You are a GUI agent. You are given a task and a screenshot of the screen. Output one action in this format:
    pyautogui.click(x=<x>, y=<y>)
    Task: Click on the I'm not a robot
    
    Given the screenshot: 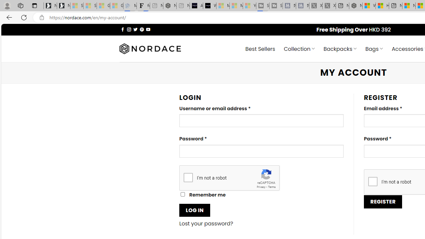 What is the action you would take?
    pyautogui.click(x=373, y=181)
    